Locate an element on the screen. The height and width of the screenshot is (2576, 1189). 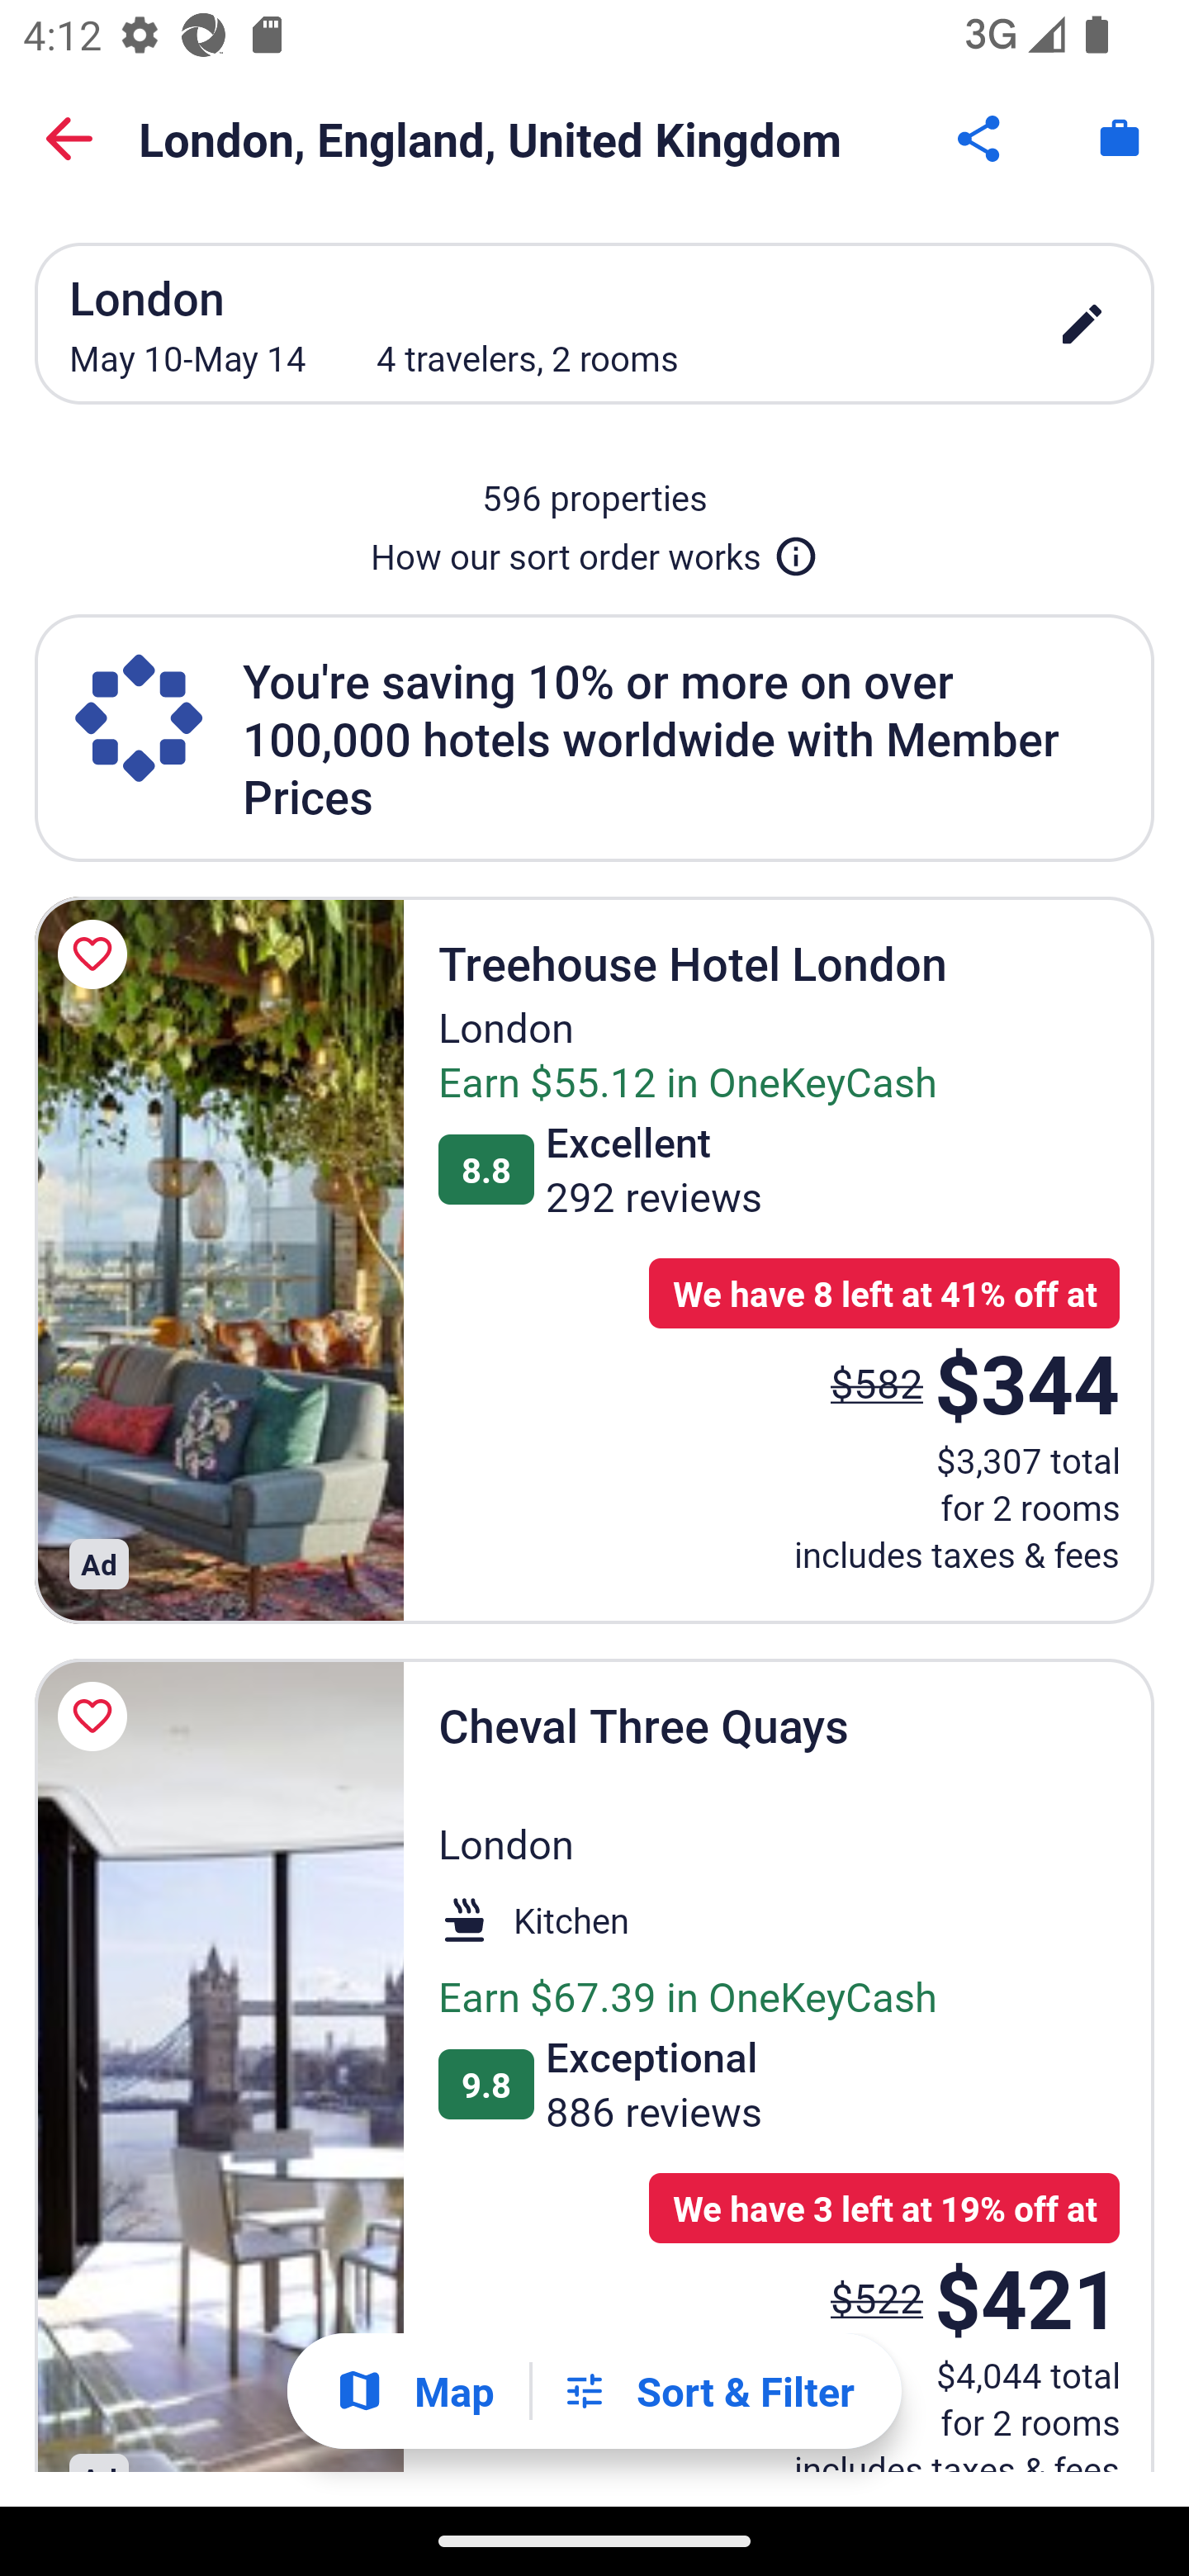
Back is located at coordinates (69, 139).